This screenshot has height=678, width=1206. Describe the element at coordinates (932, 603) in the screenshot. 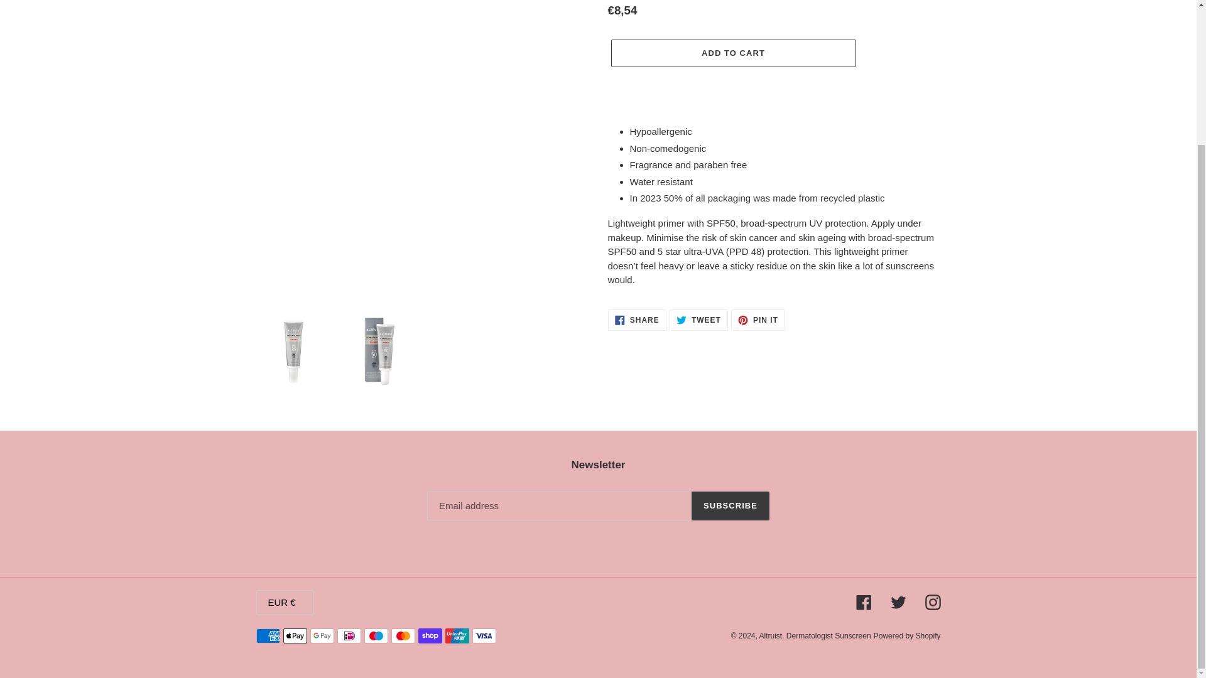

I see `Twitter` at that location.